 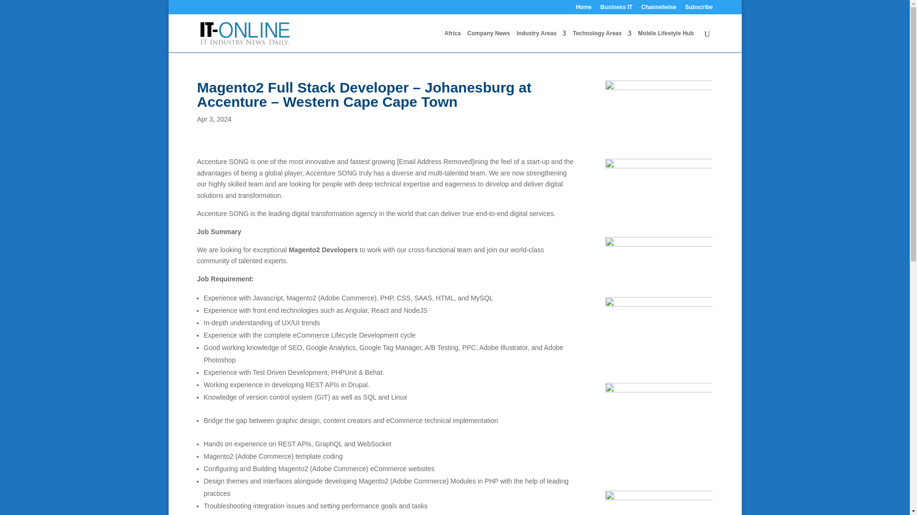 I want to click on Company News, so click(x=488, y=41).